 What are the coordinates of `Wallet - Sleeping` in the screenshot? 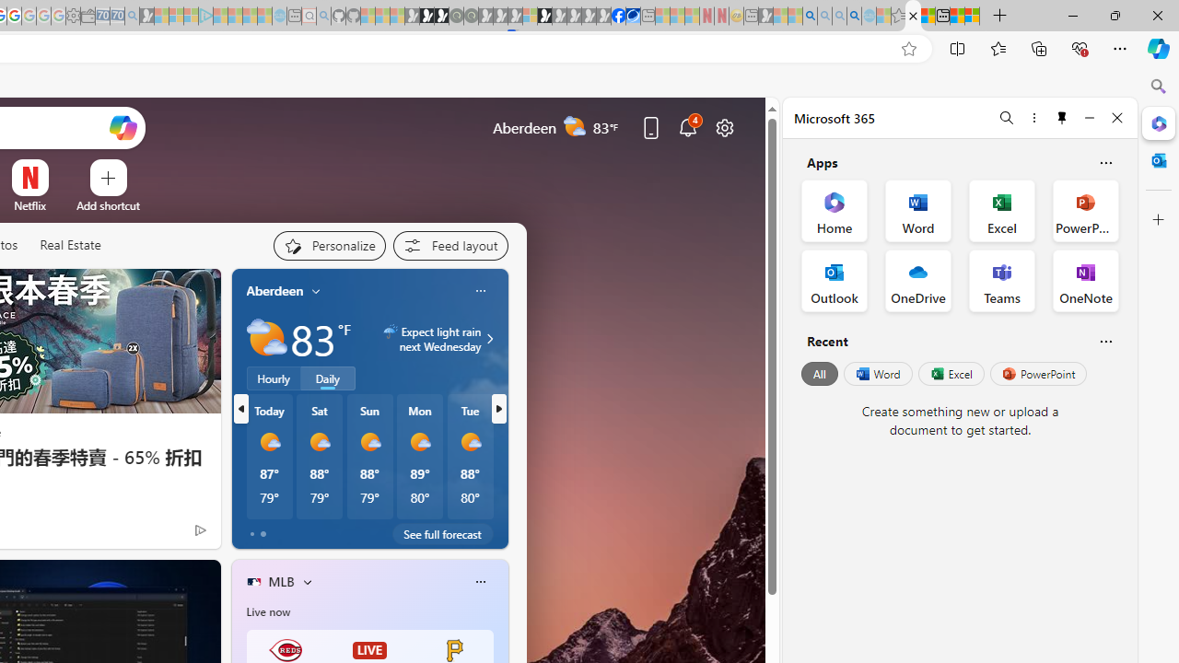 It's located at (88, 17).